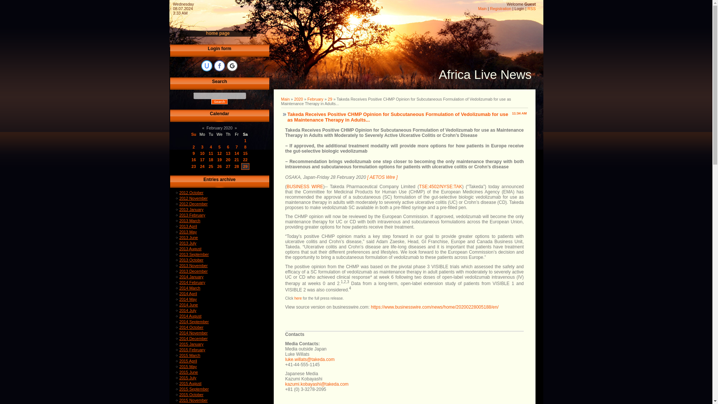 This screenshot has width=718, height=404. What do you see at coordinates (219, 101) in the screenshot?
I see `Search` at bounding box center [219, 101].